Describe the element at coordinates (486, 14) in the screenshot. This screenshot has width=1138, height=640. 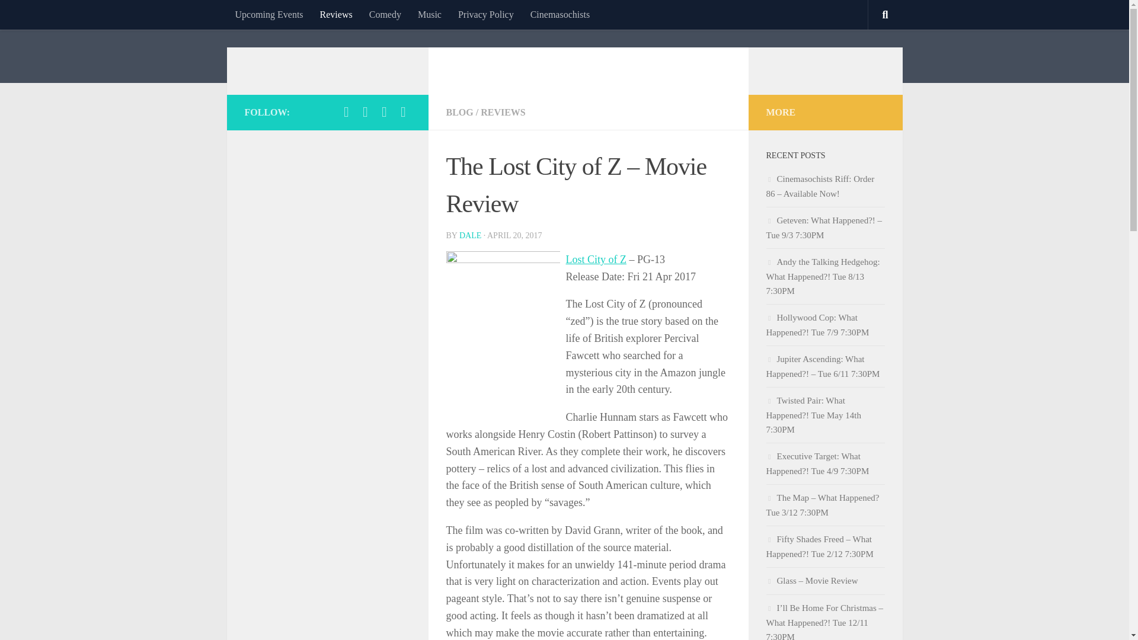
I see `Privacy Policy` at that location.